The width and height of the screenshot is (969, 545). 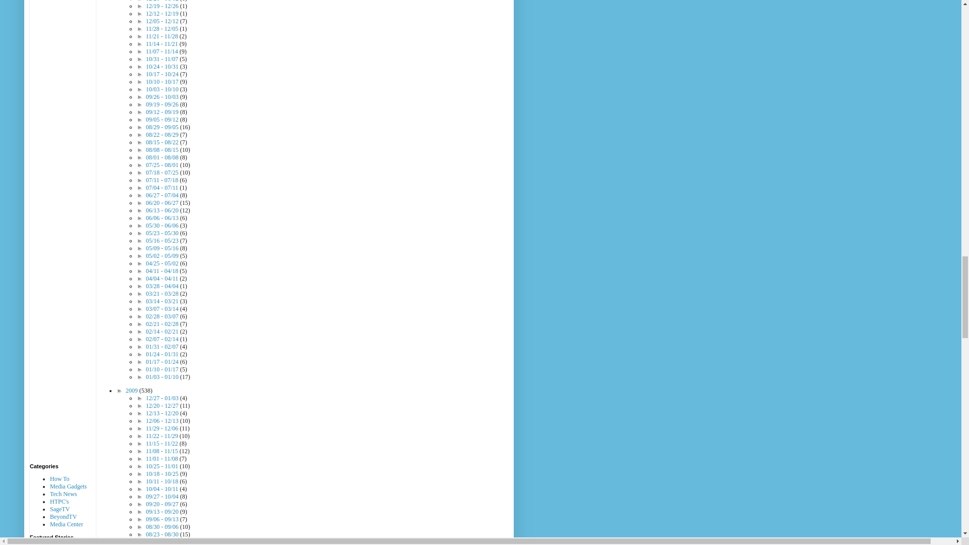 What do you see at coordinates (60, 502) in the screenshot?
I see `HTPC's` at bounding box center [60, 502].